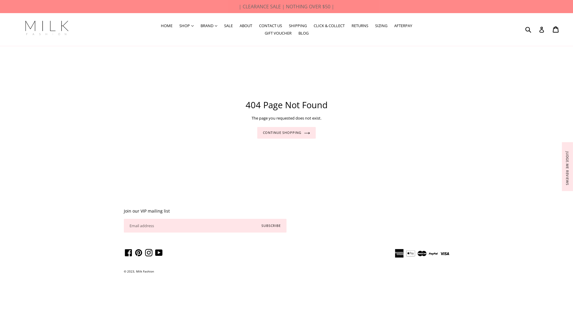 This screenshot has height=322, width=573. What do you see at coordinates (329, 26) in the screenshot?
I see `CLICK & COLLECT` at bounding box center [329, 26].